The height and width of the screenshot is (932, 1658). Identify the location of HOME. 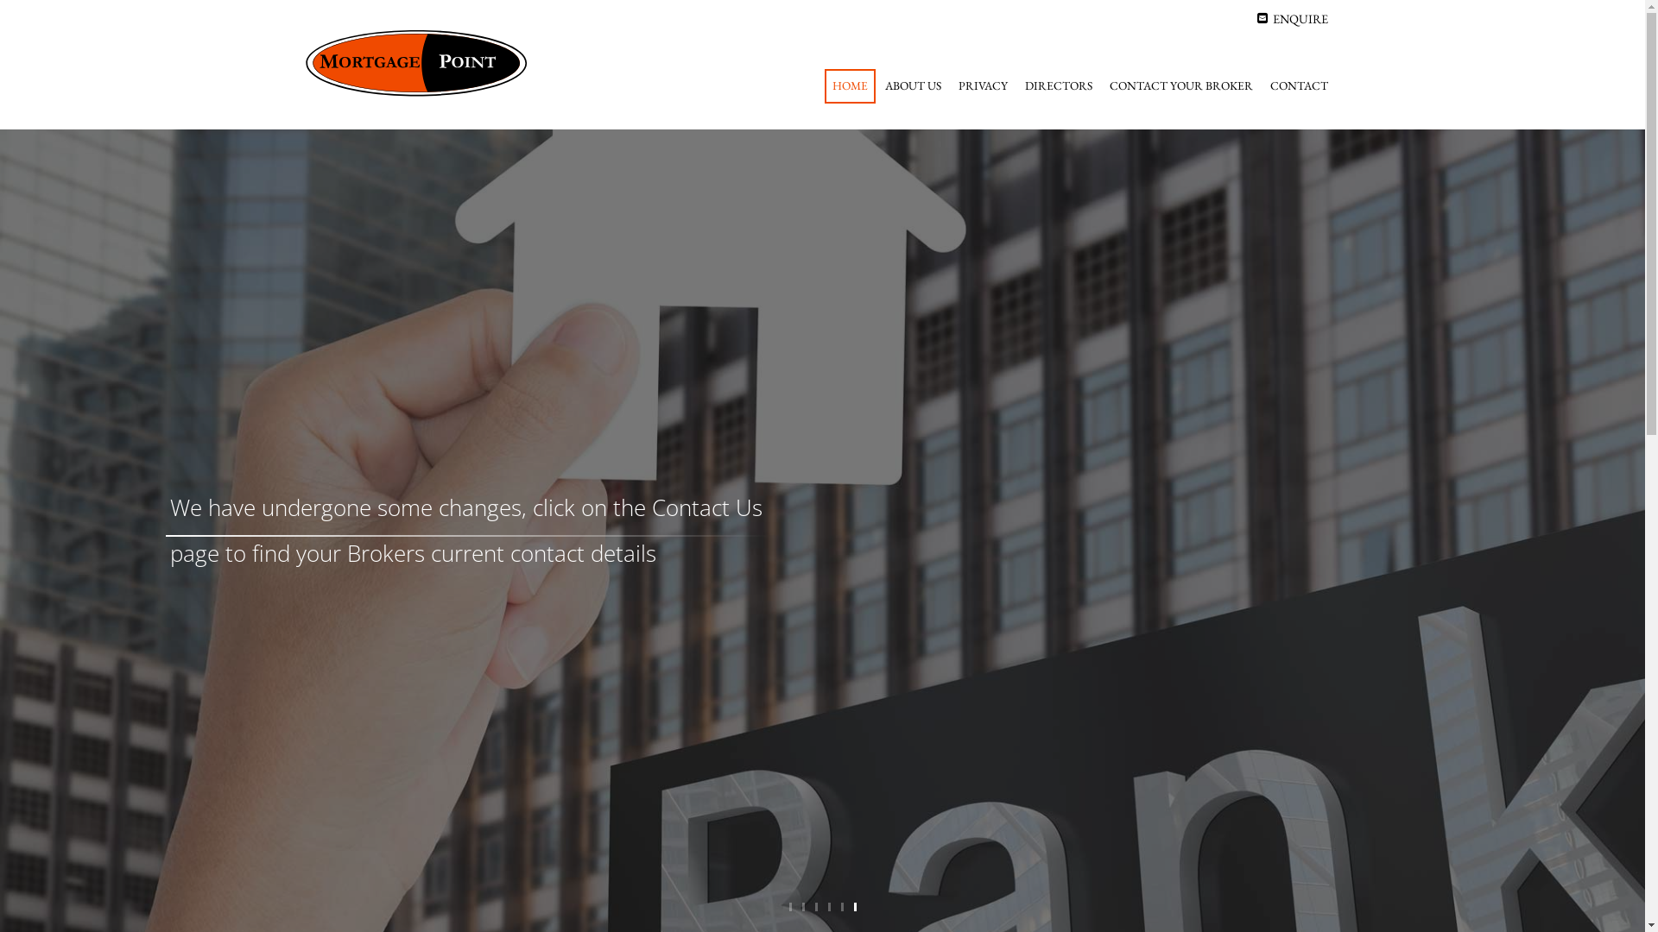
(850, 86).